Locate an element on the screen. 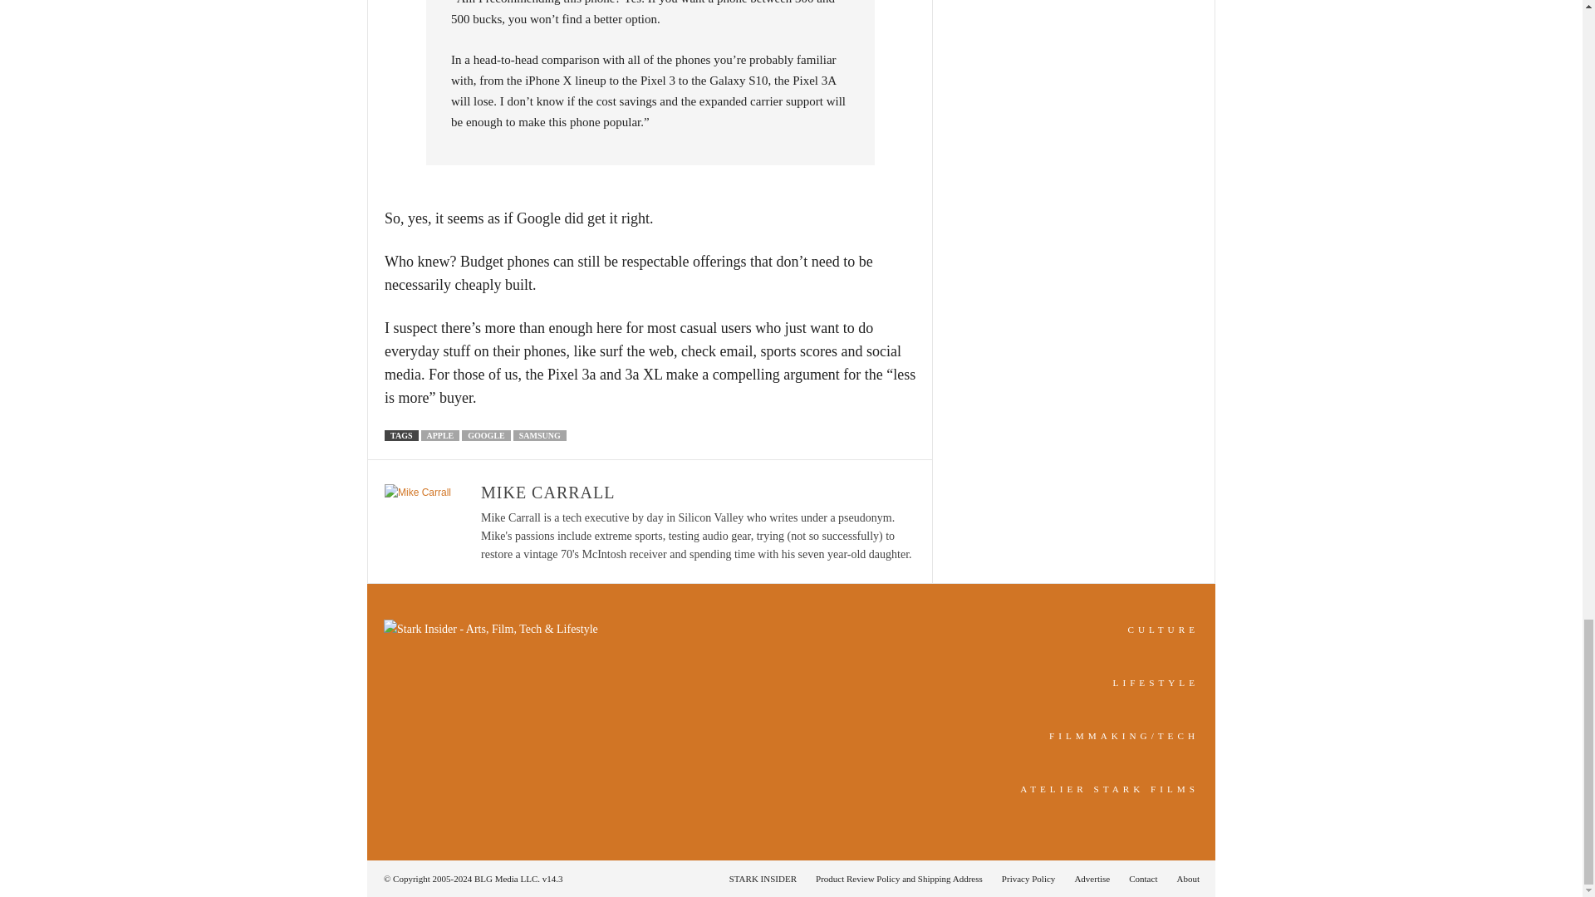 Image resolution: width=1595 pixels, height=897 pixels. About is located at coordinates (1183, 878).